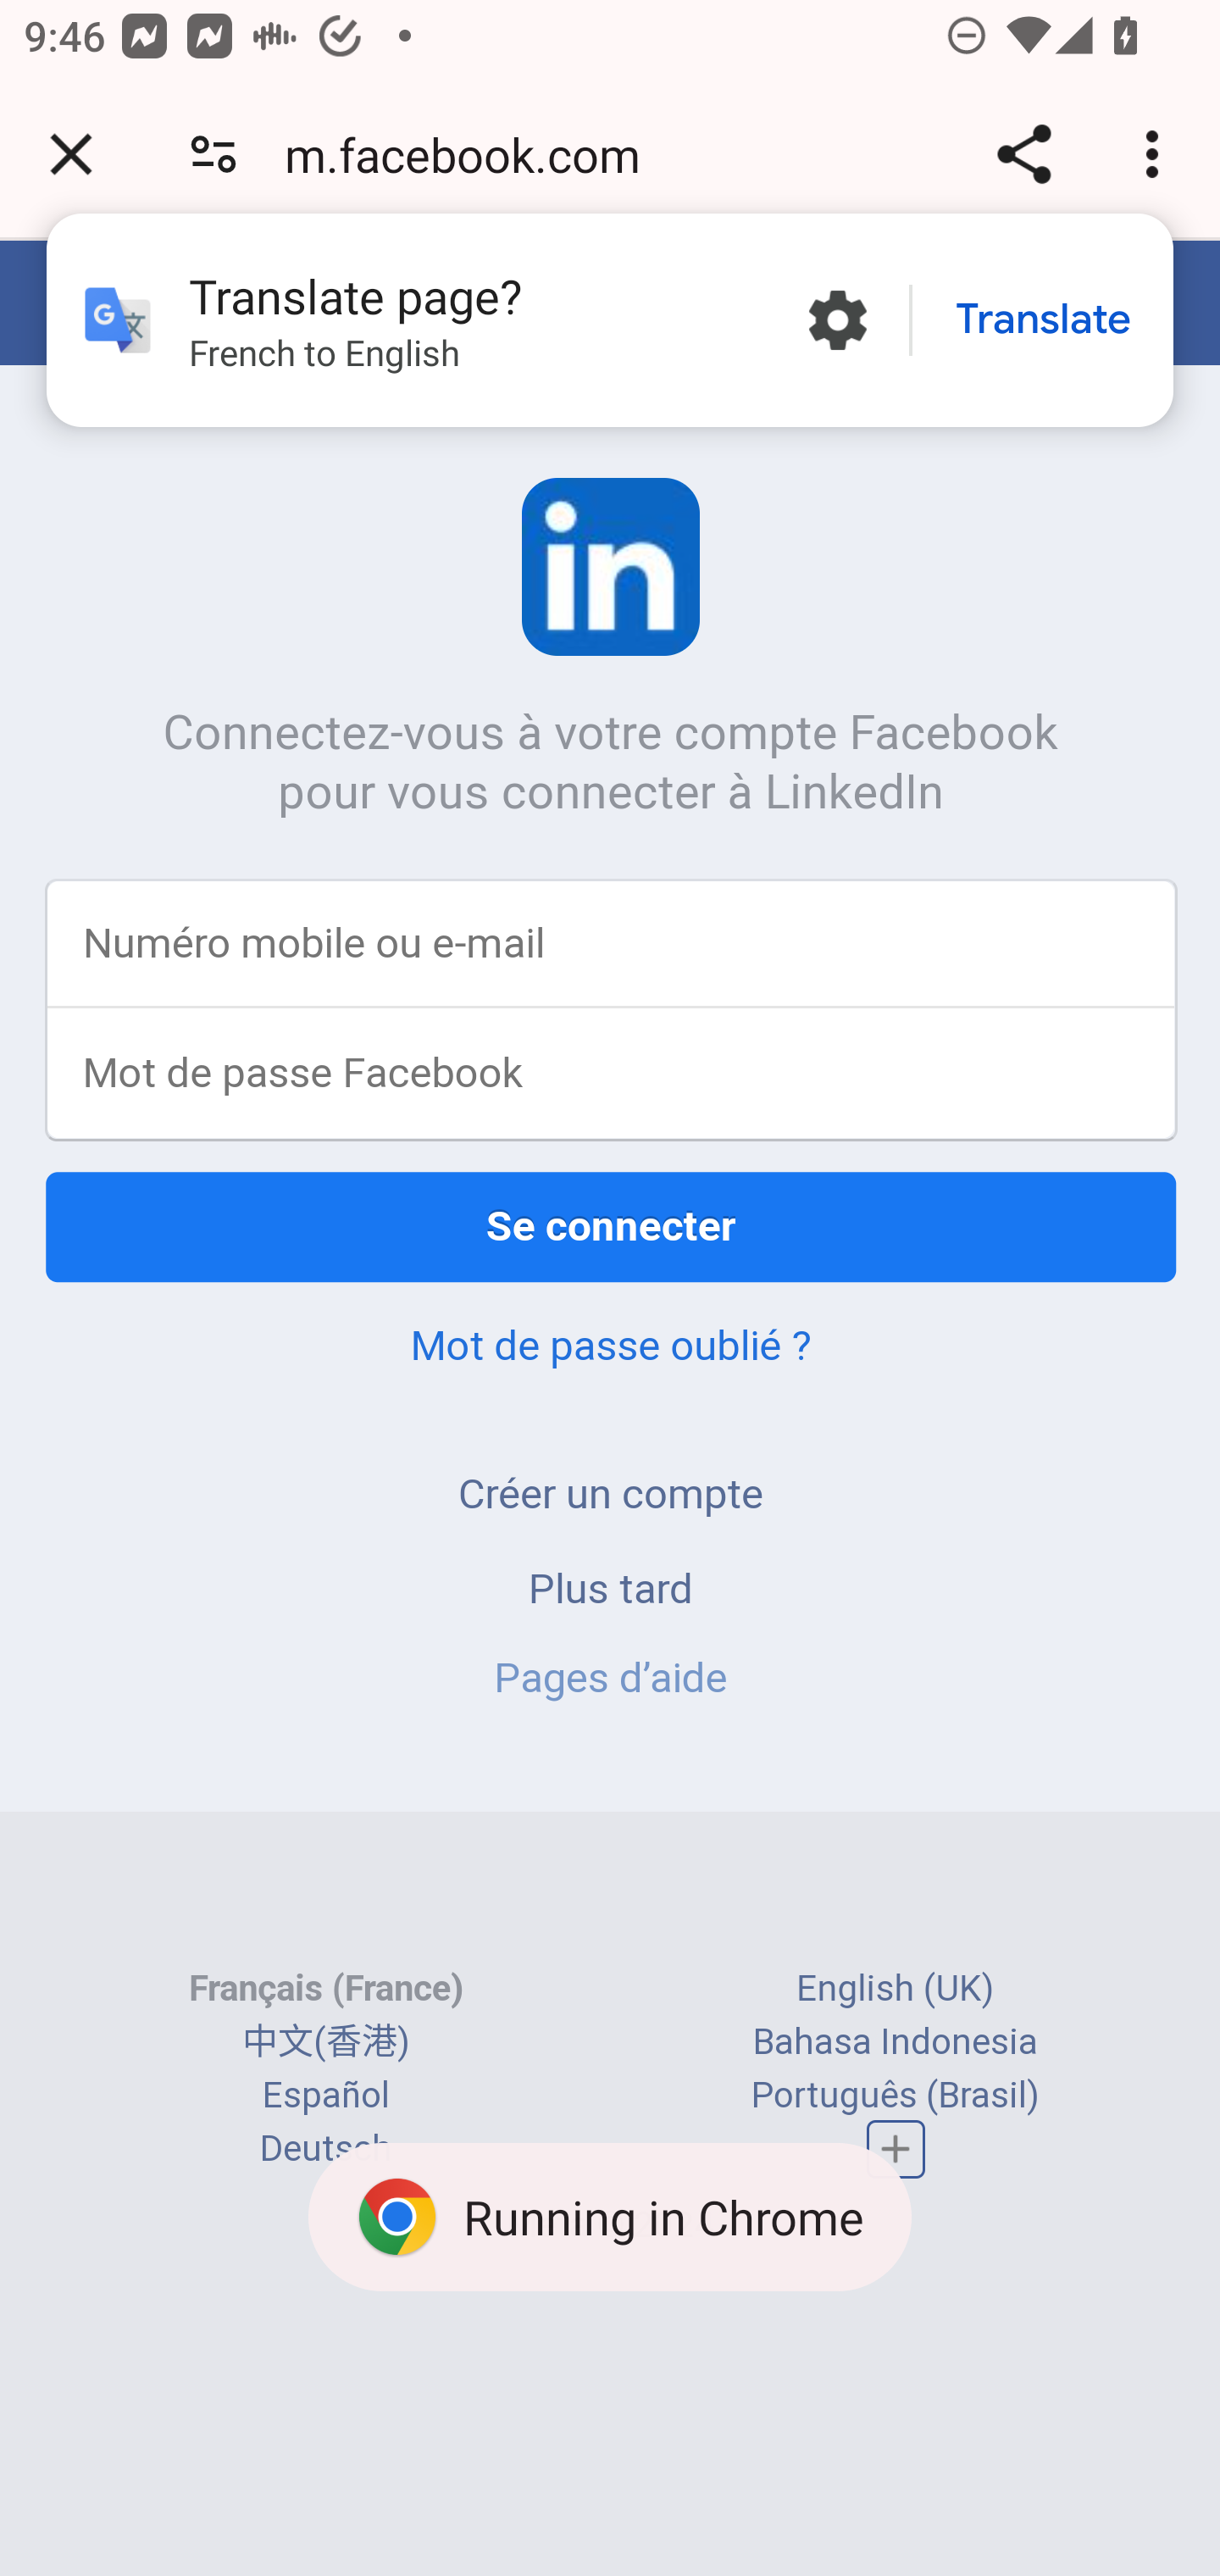 This screenshot has width=1220, height=2576. Describe the element at coordinates (1157, 154) in the screenshot. I see `Customize and control Google Chrome` at that location.